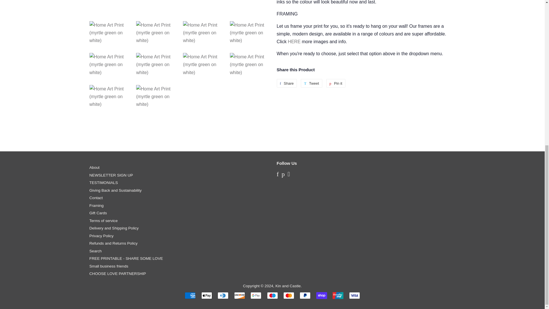 Image resolution: width=549 pixels, height=309 pixels. What do you see at coordinates (355, 295) in the screenshot?
I see `Visa` at bounding box center [355, 295].